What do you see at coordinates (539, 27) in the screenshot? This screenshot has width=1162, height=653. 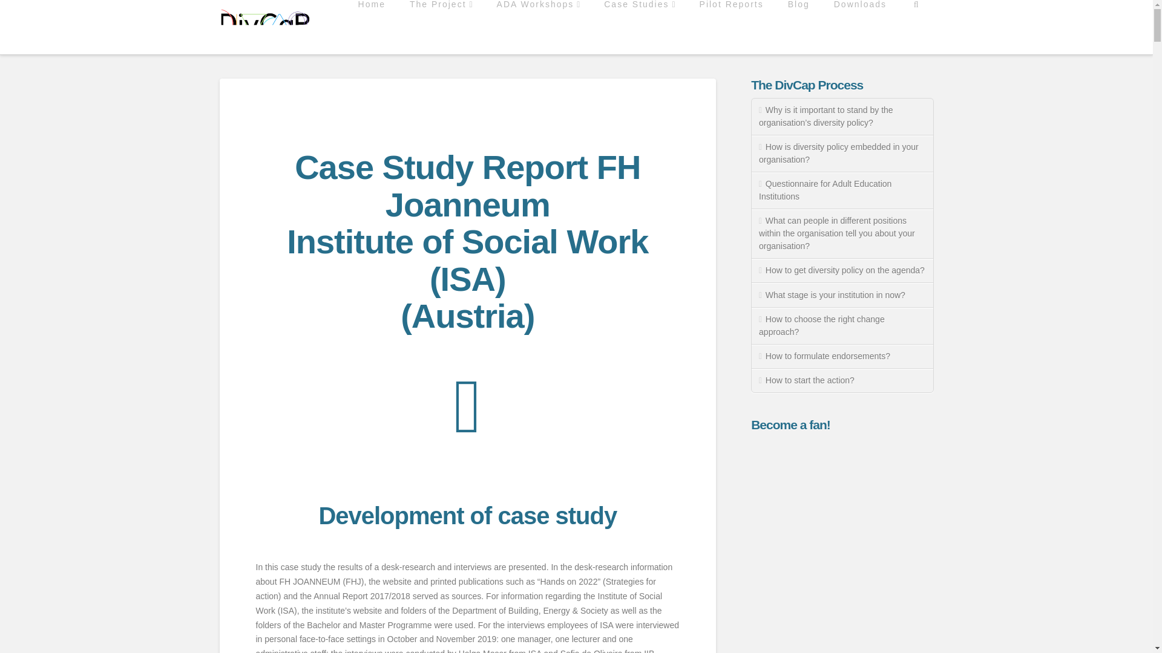 I see `ADA Workshops` at bounding box center [539, 27].